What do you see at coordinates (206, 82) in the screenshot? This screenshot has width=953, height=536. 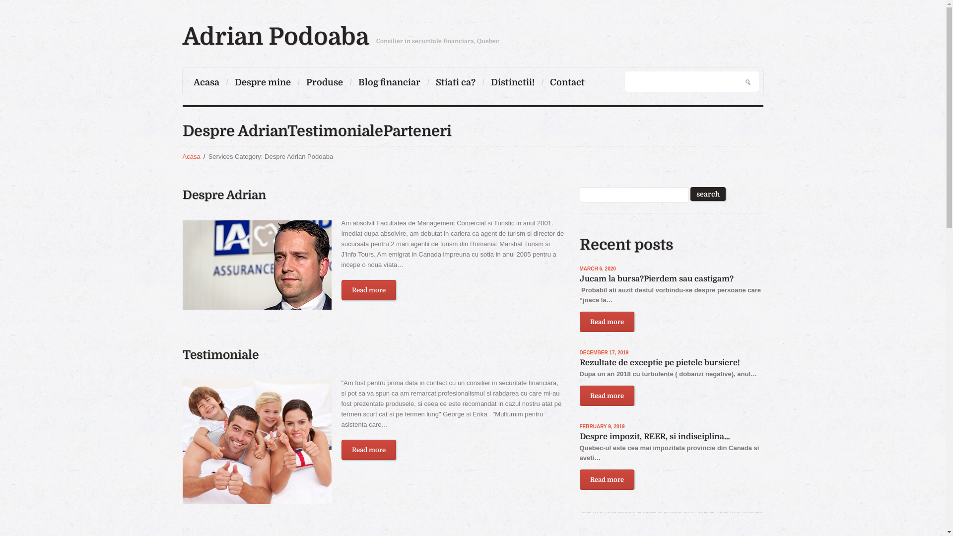 I see `Acasa` at bounding box center [206, 82].